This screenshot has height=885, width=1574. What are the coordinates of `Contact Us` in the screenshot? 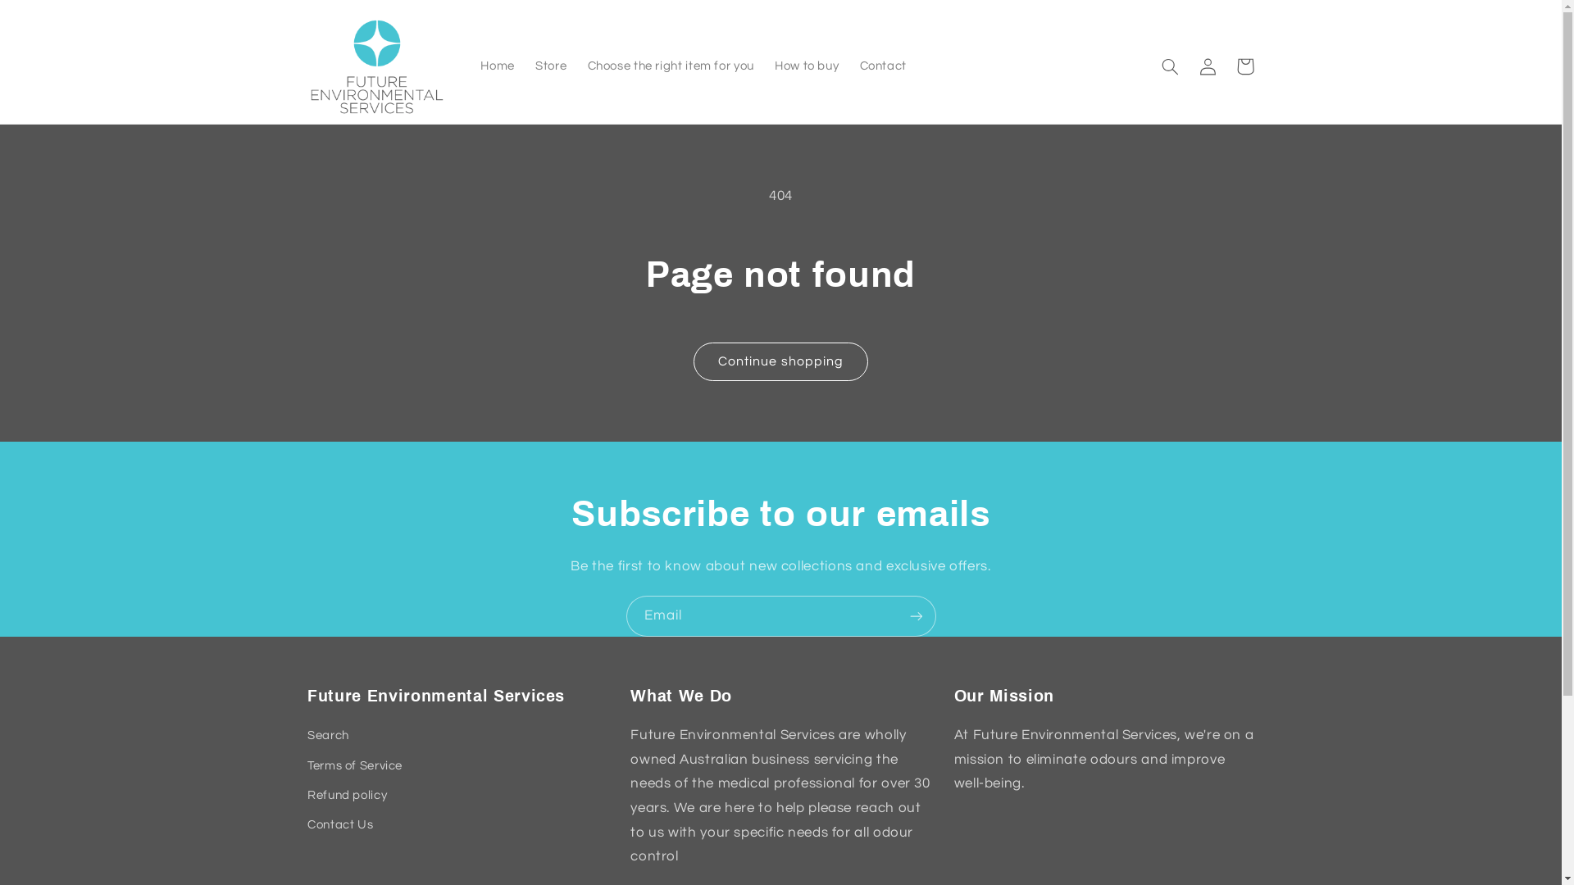 It's located at (340, 825).